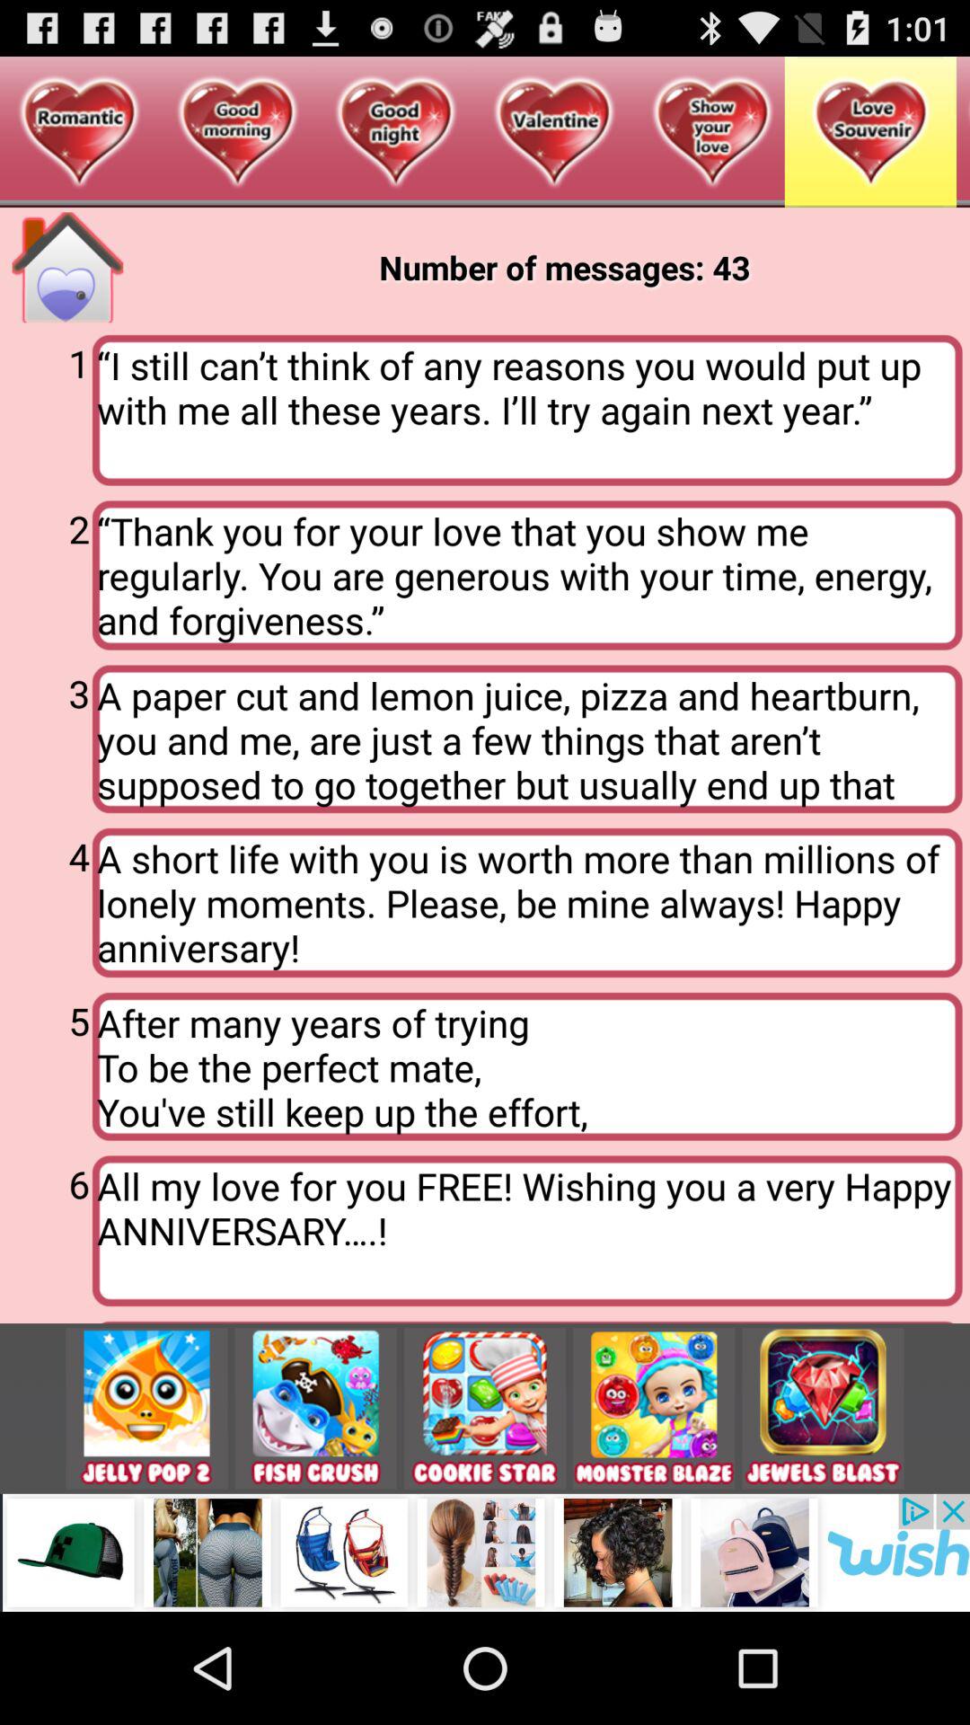 This screenshot has width=970, height=1725. I want to click on click on the home icon at the top left corner of the page, so click(68, 268).